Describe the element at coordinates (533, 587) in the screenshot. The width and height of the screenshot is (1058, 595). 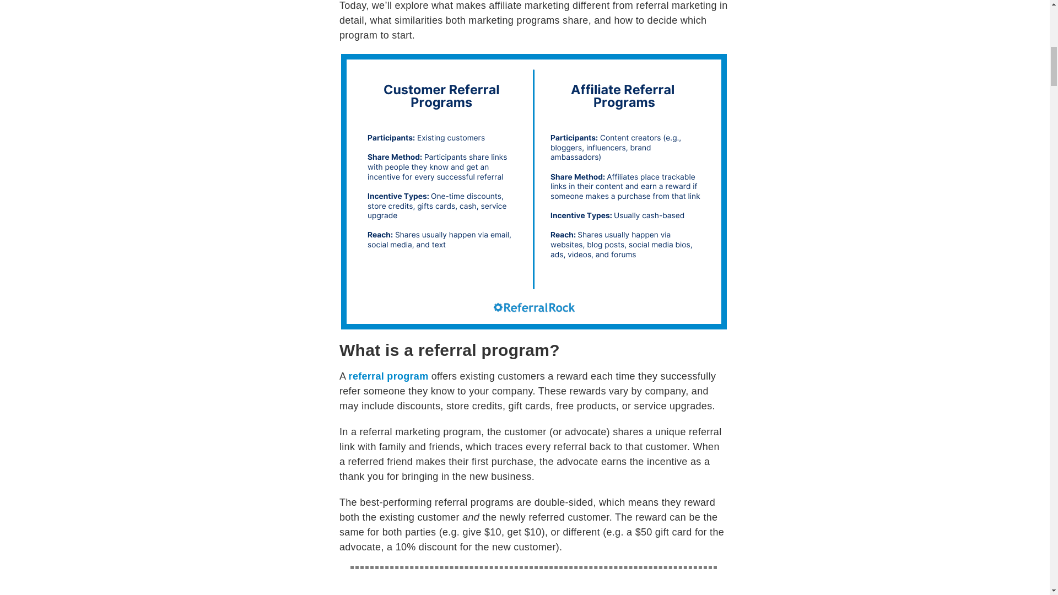
I see `Affiliate Marketing Vs. Referral Marketing: How to Choose? 2` at that location.